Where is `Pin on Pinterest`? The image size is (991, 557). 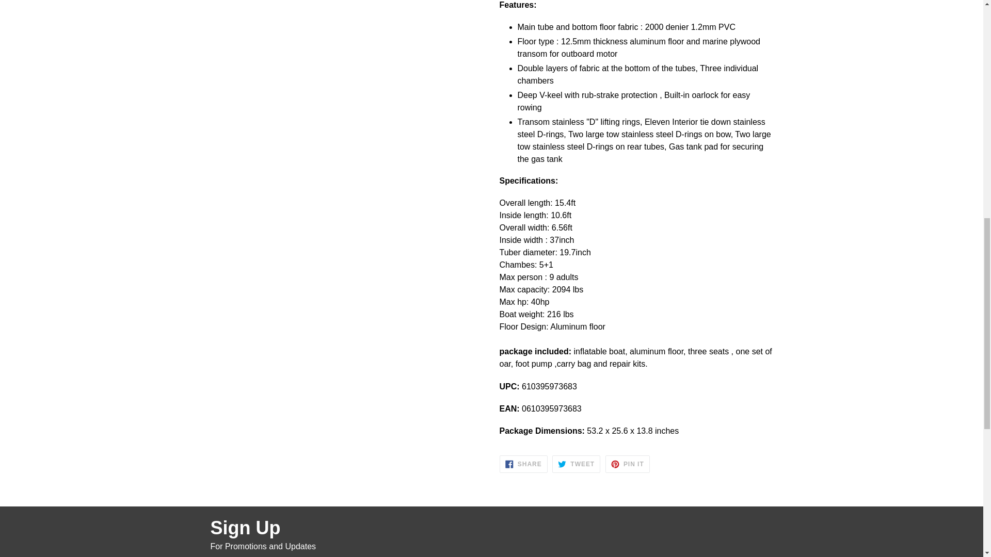
Pin on Pinterest is located at coordinates (628, 464).